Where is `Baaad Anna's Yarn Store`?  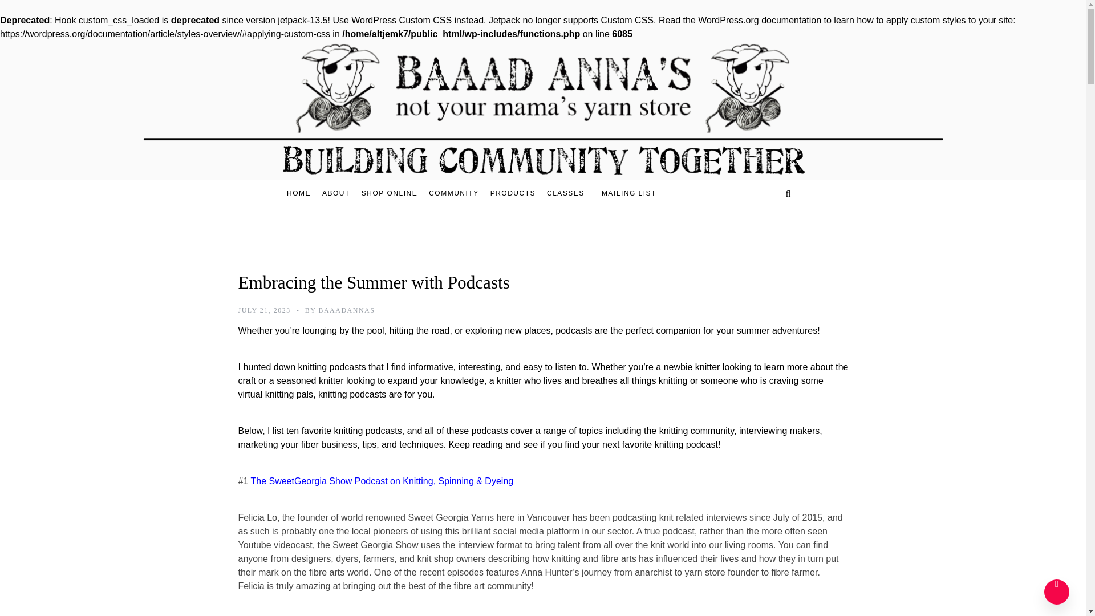
Baaad Anna's Yarn Store is located at coordinates (479, 104).